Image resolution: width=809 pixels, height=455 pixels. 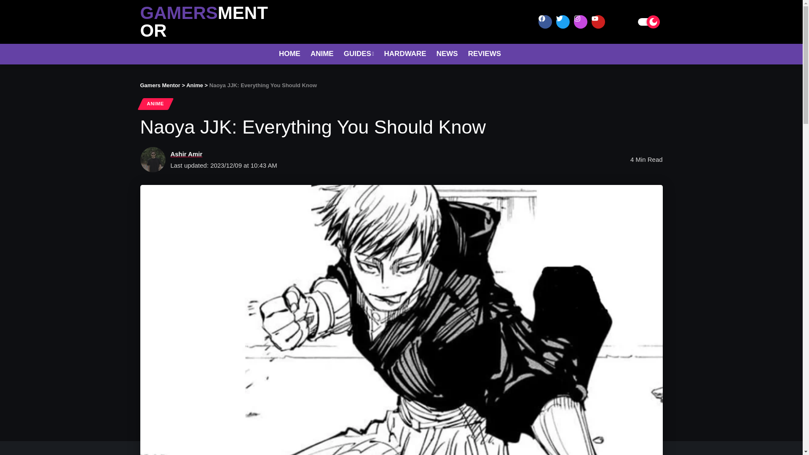 What do you see at coordinates (290, 54) in the screenshot?
I see `HOME` at bounding box center [290, 54].